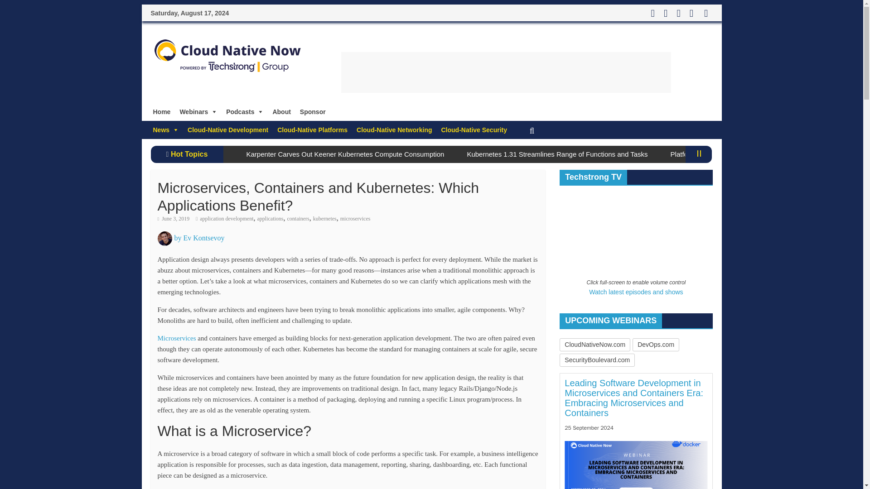 The width and height of the screenshot is (870, 489). Describe the element at coordinates (245, 111) in the screenshot. I see `Podcasts` at that location.